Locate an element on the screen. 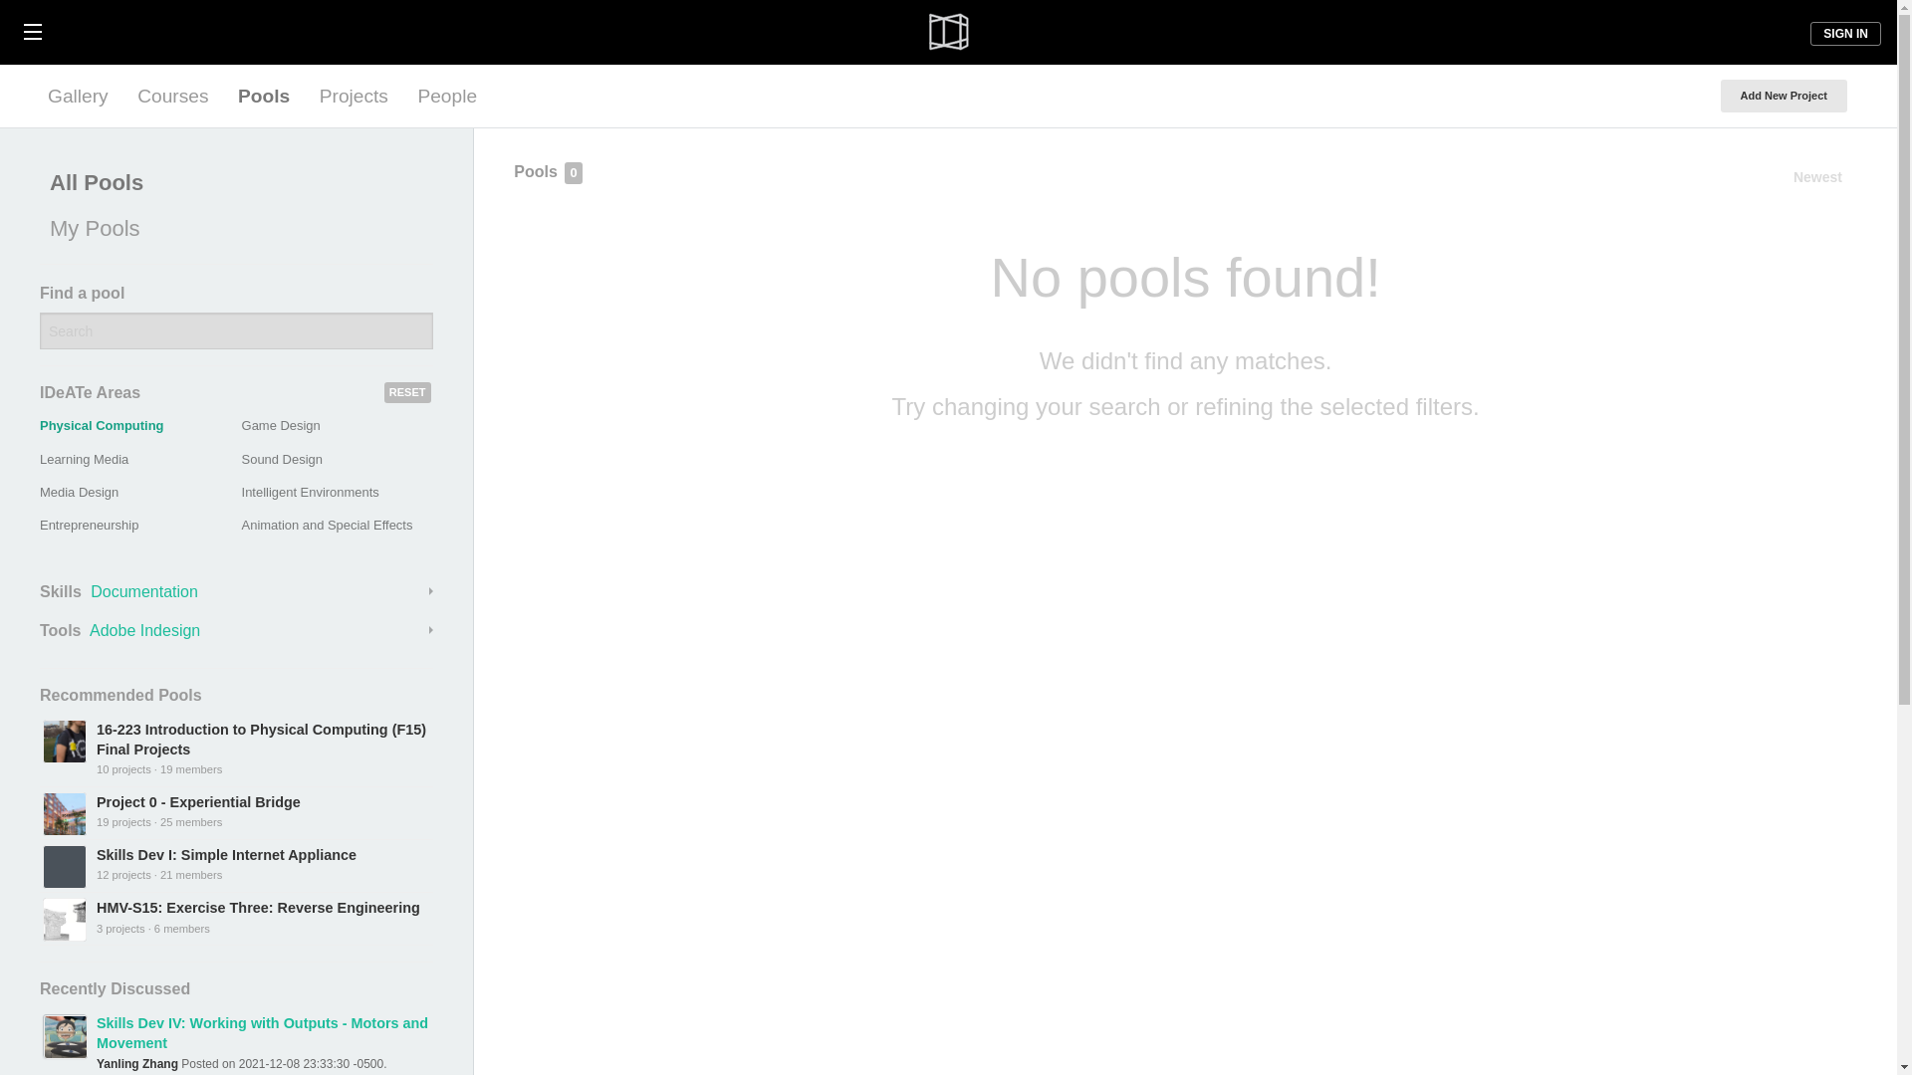  Intelligent Environments is located at coordinates (311, 492).